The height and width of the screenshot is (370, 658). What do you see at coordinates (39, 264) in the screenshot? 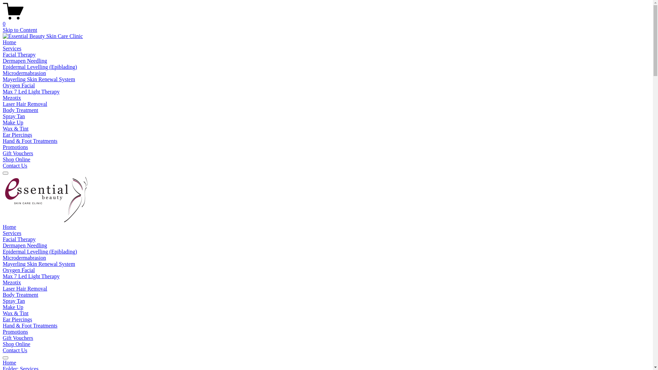
I see `Mayerling Skin Renewal System` at bounding box center [39, 264].